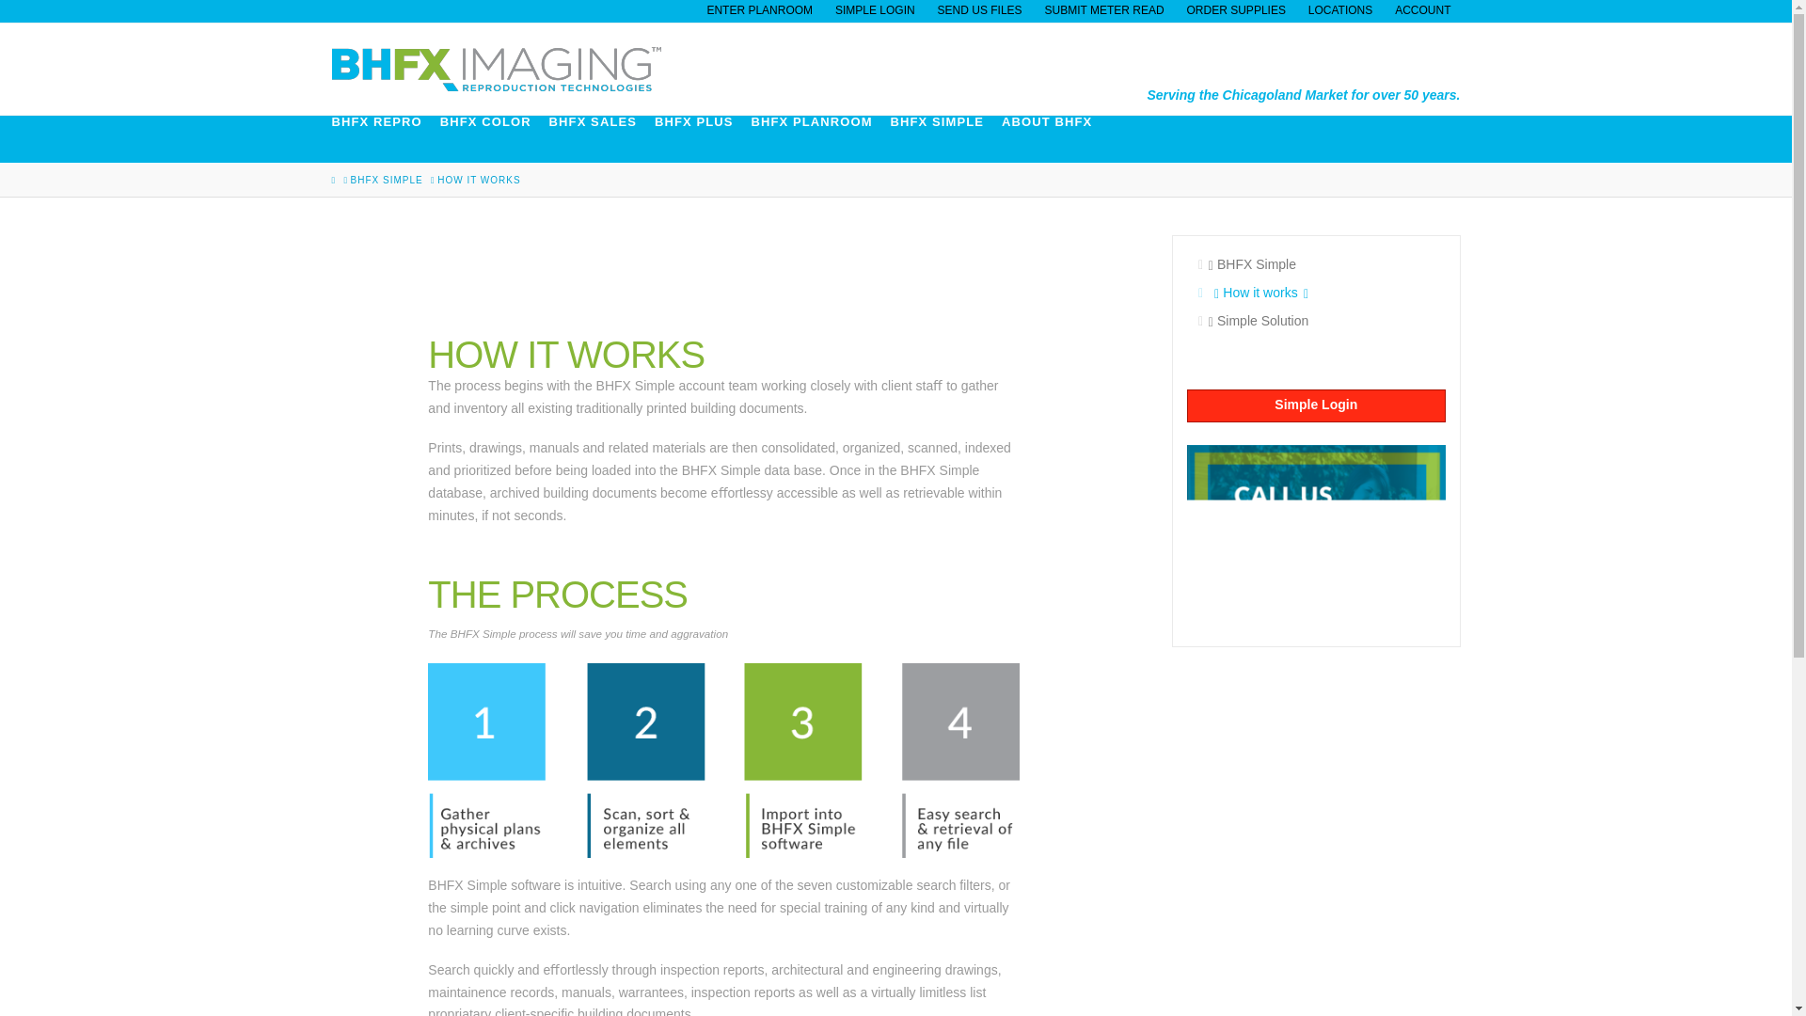  What do you see at coordinates (384, 139) in the screenshot?
I see `BHFX REPRO` at bounding box center [384, 139].